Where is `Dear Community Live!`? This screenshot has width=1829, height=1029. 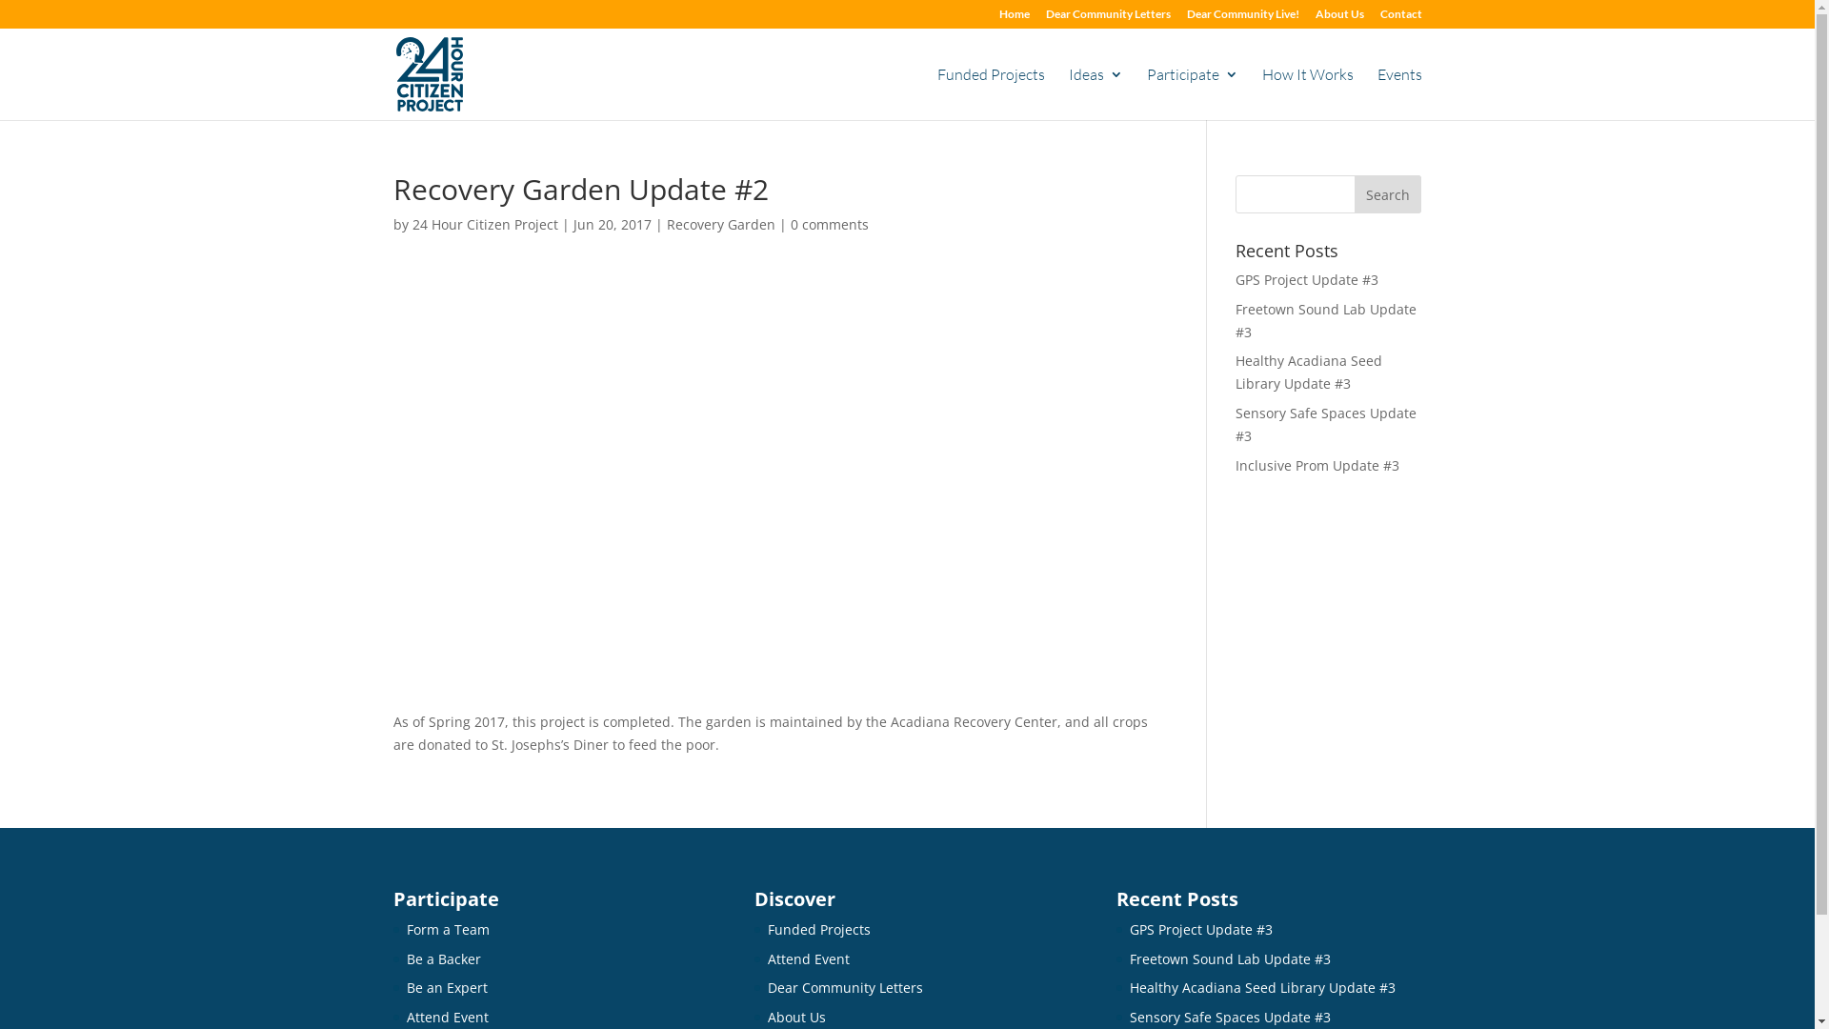 Dear Community Live! is located at coordinates (1243, 19).